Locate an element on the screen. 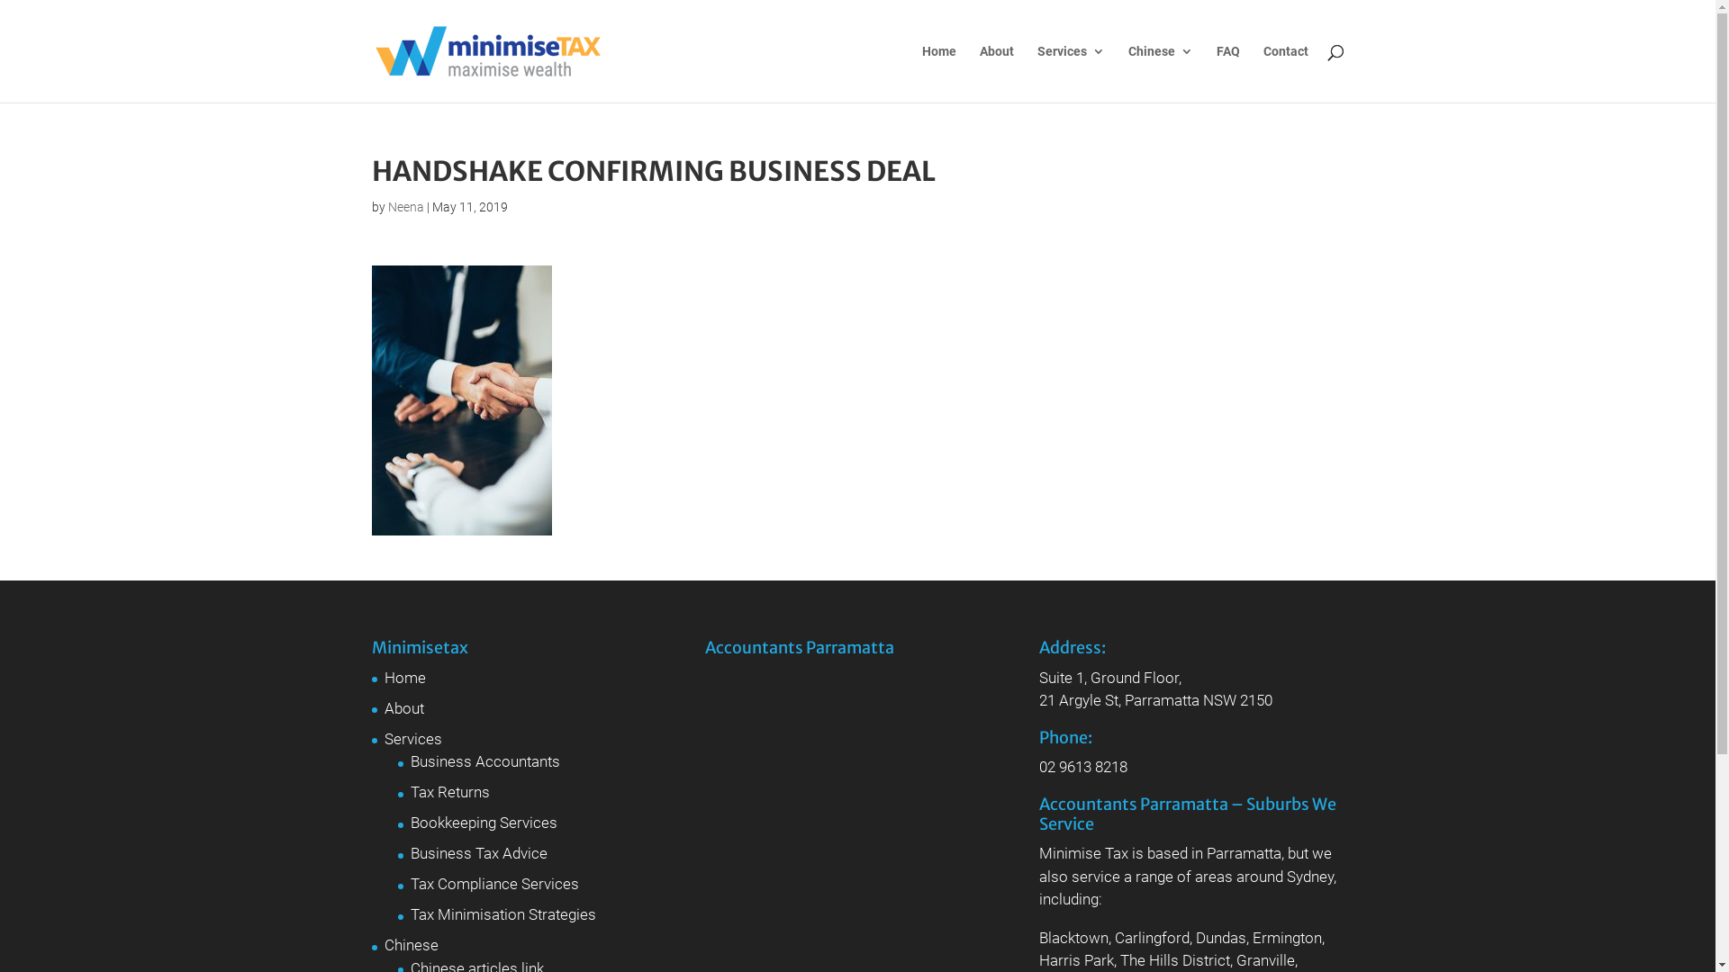 This screenshot has height=972, width=1729. Business Tax Advice is located at coordinates (479, 853).